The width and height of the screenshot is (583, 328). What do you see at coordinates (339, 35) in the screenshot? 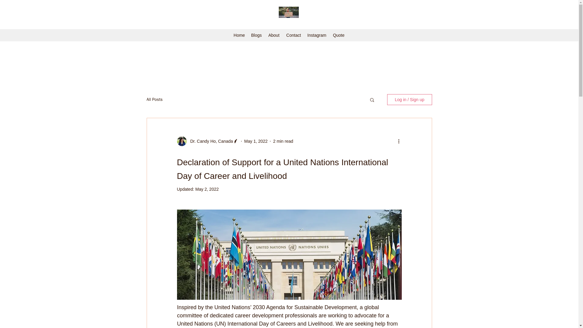
I see `Quote` at bounding box center [339, 35].